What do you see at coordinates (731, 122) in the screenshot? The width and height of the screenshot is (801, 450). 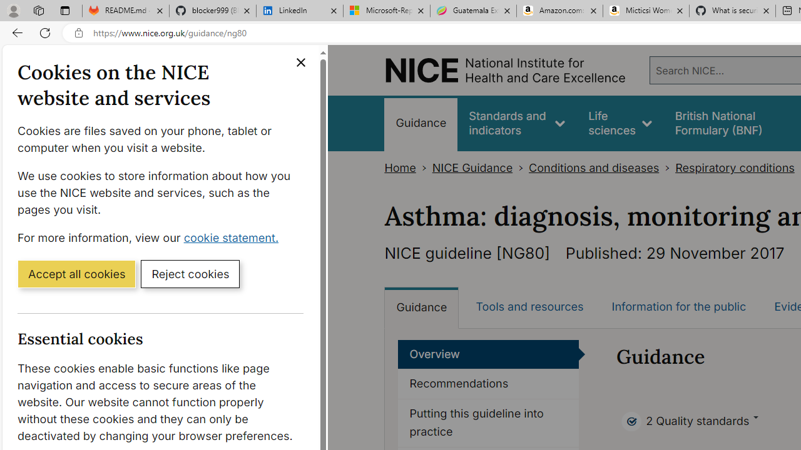 I see `false` at bounding box center [731, 122].